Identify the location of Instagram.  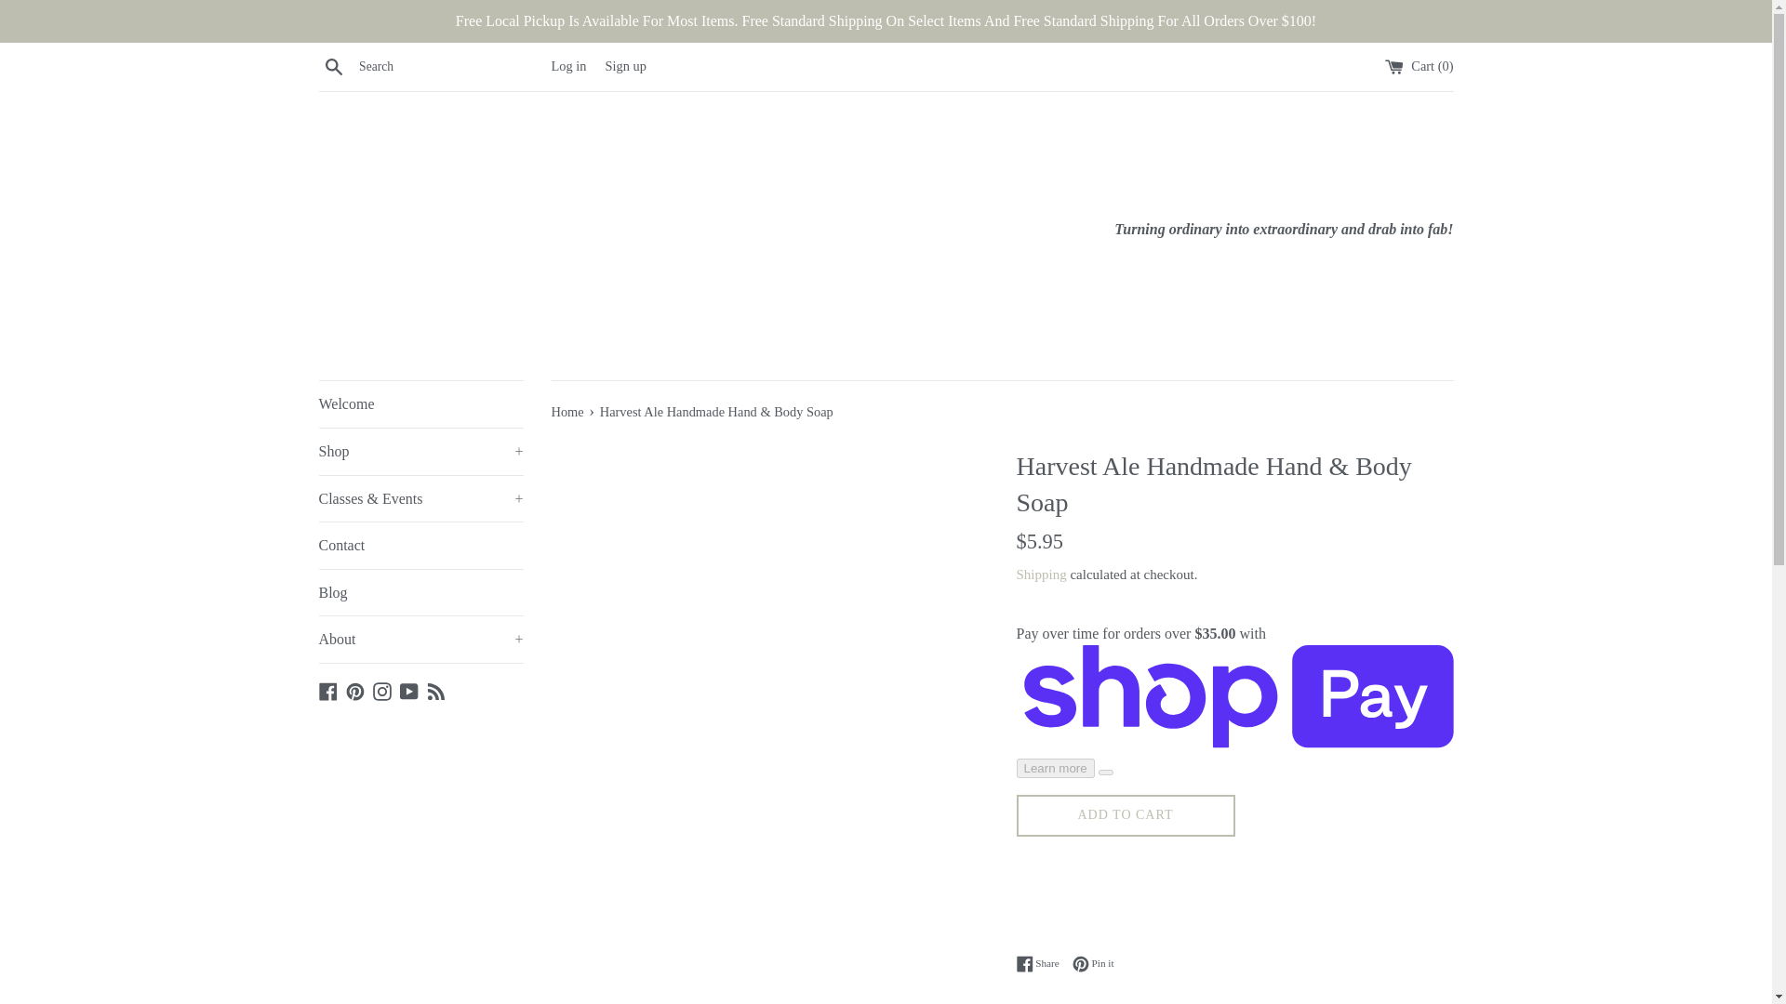
(381, 690).